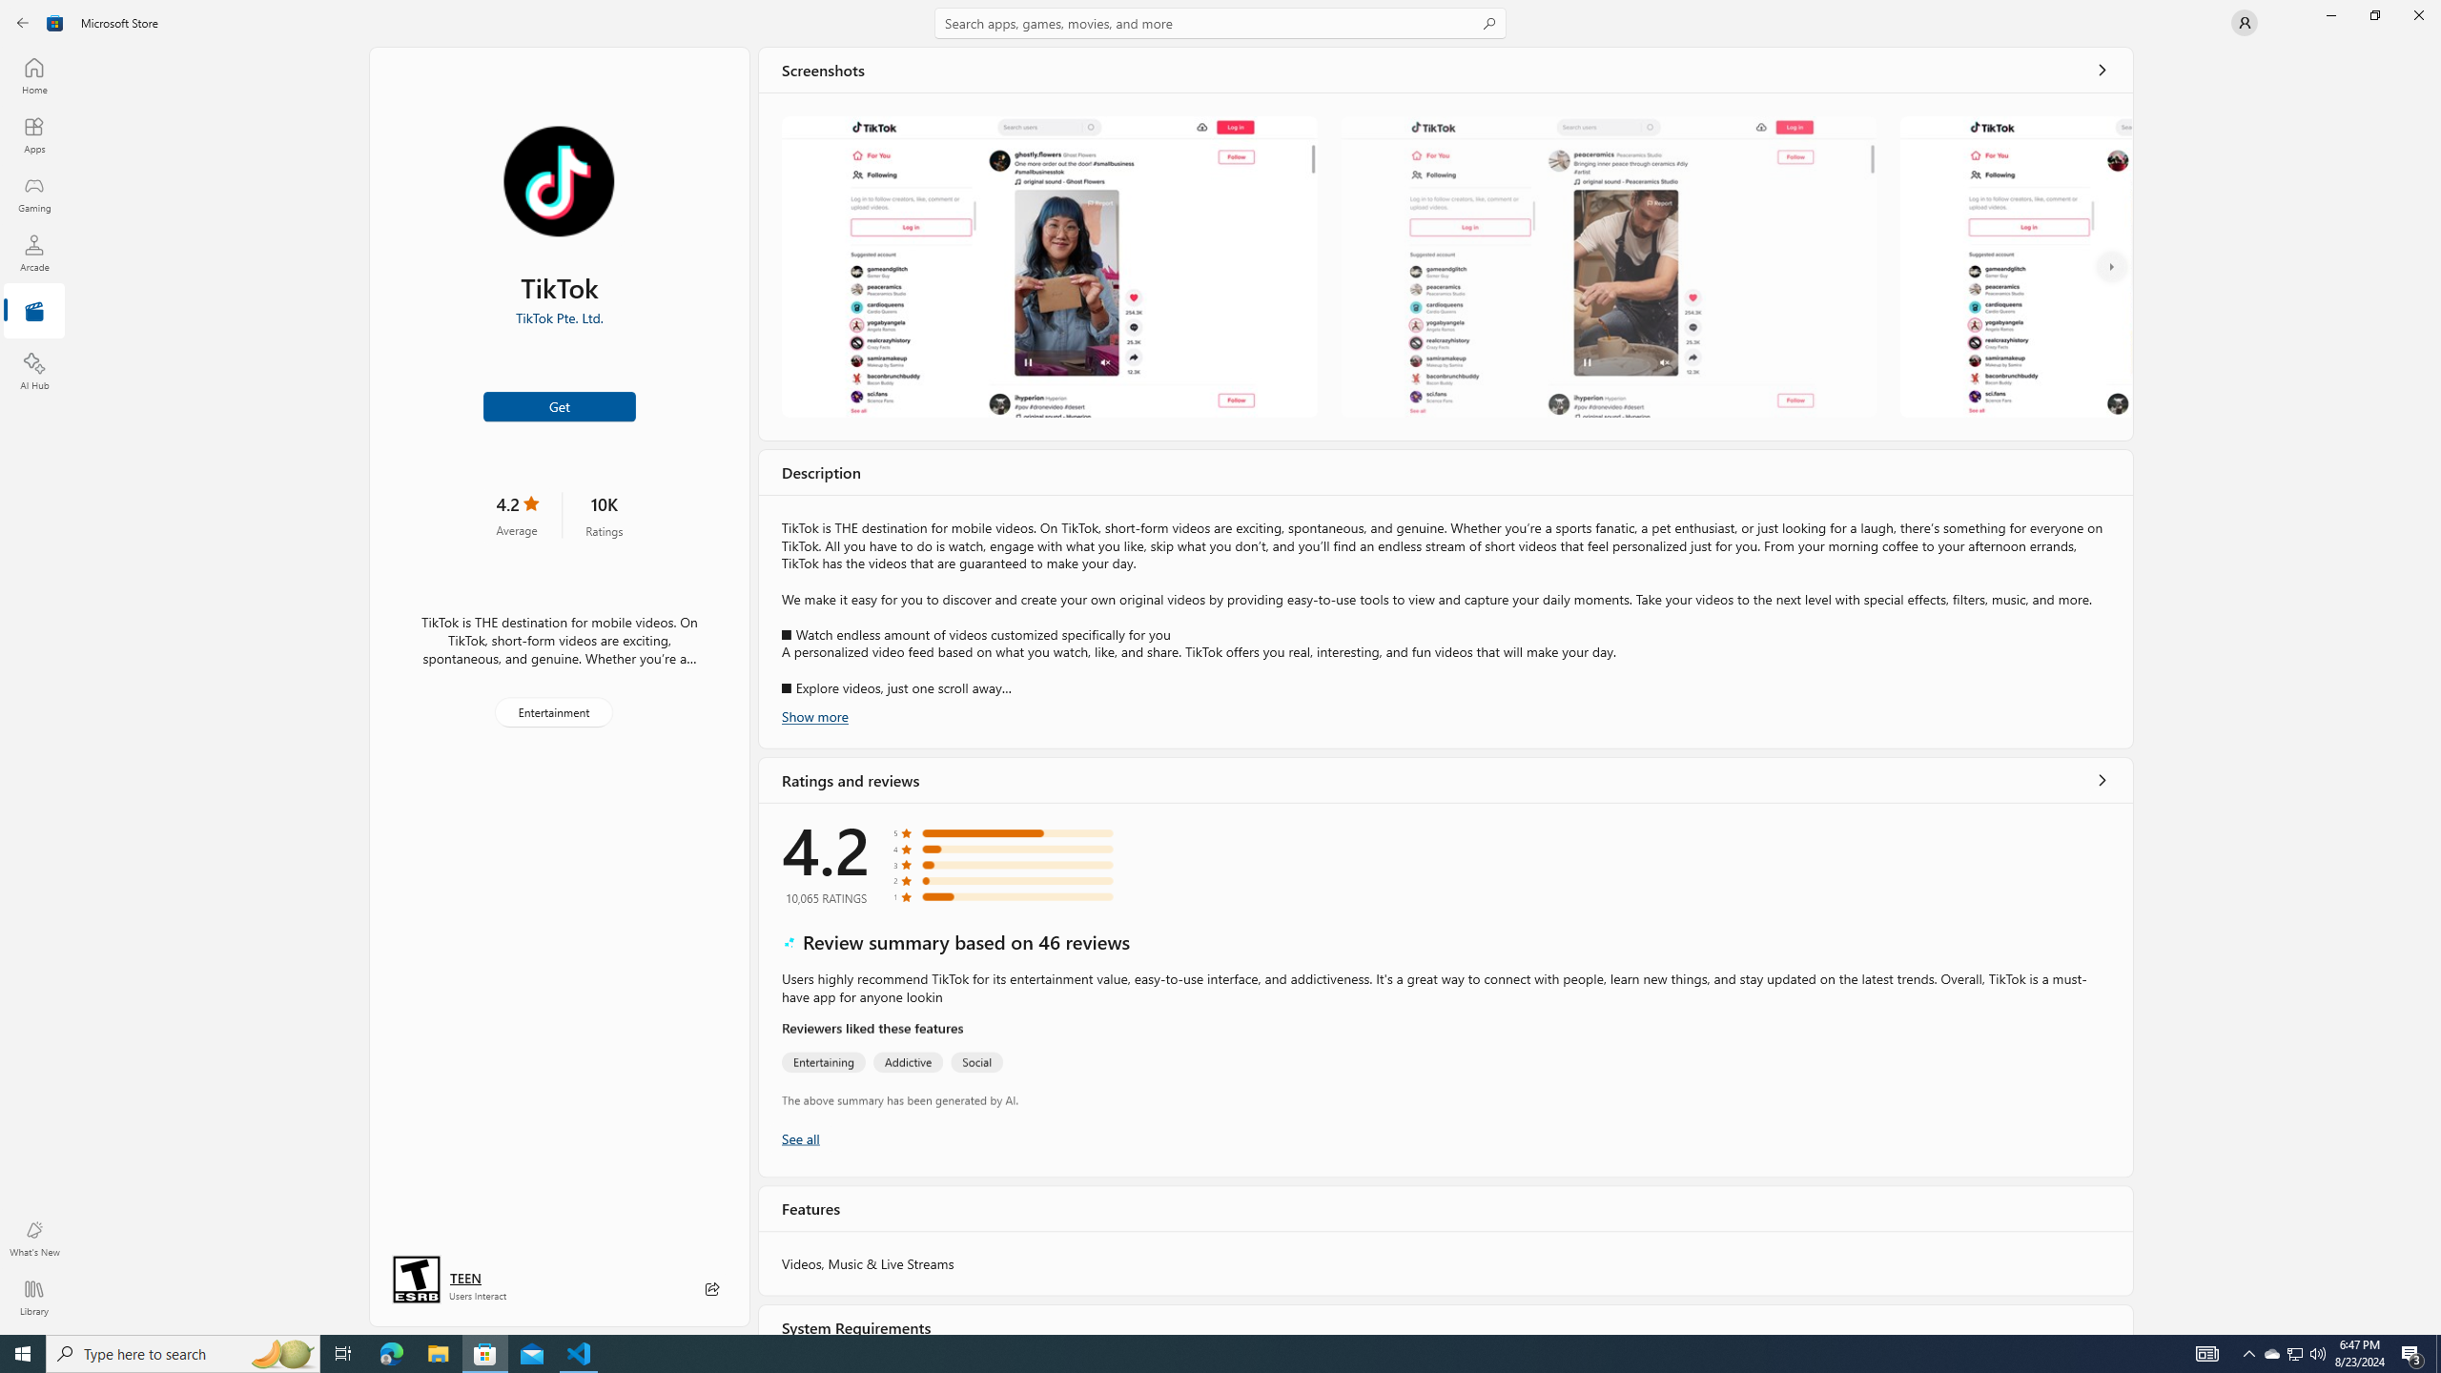 This screenshot has width=2441, height=1373. I want to click on Screenshot 3, so click(2014, 267).